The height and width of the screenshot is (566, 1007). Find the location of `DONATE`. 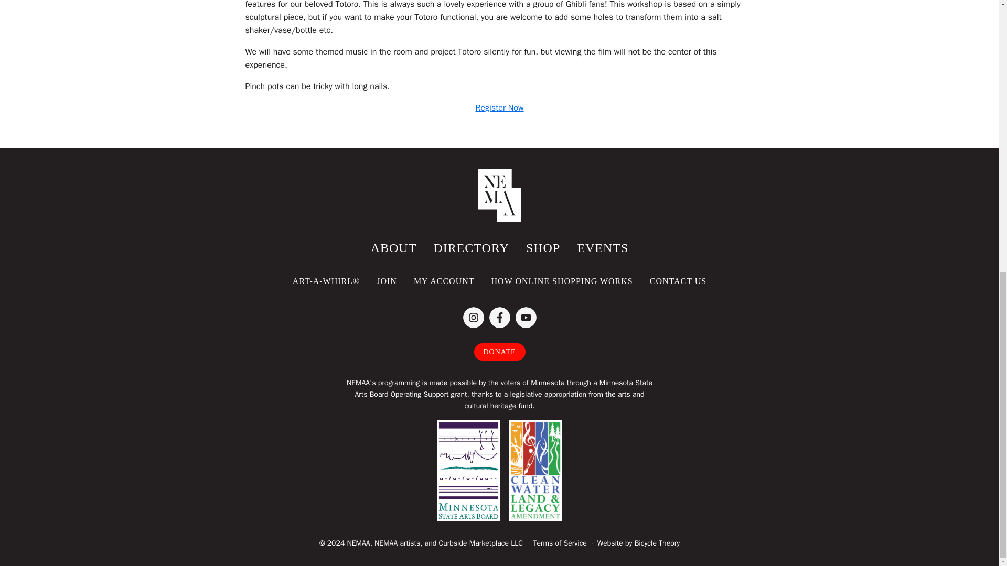

DONATE is located at coordinates (500, 351).